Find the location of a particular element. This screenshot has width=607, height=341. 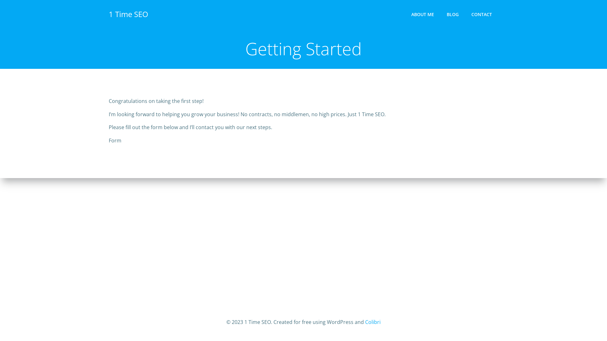

ABOUT ME is located at coordinates (423, 14).